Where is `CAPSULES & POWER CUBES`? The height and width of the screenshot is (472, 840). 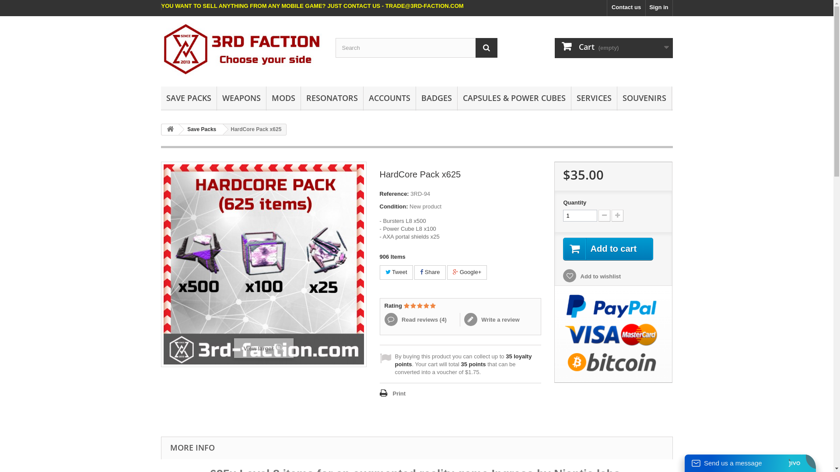 CAPSULES & POWER CUBES is located at coordinates (514, 99).